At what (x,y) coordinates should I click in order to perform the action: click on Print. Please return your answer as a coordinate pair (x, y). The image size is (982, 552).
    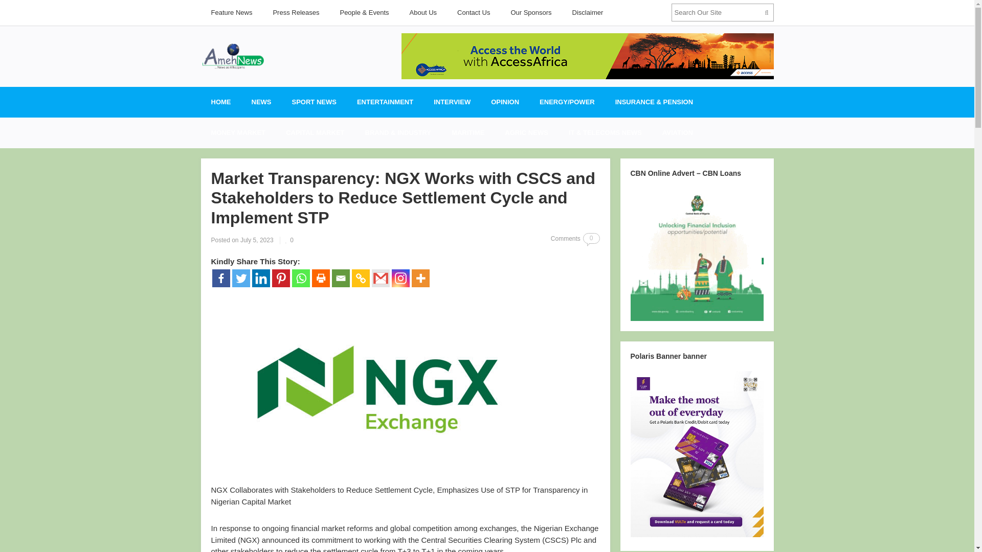
    Looking at the image, I should click on (321, 278).